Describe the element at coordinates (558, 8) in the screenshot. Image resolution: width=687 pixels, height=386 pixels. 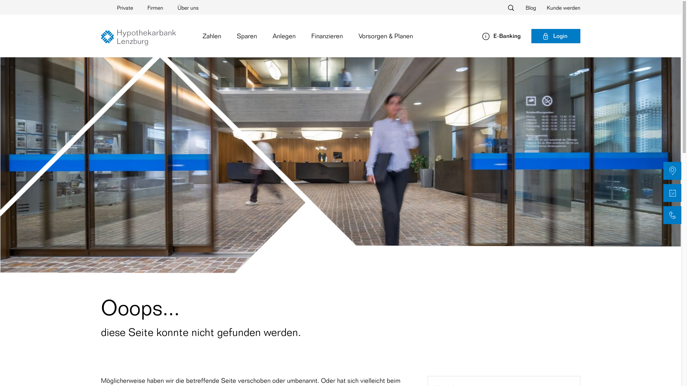
I see `Kunde werden` at that location.